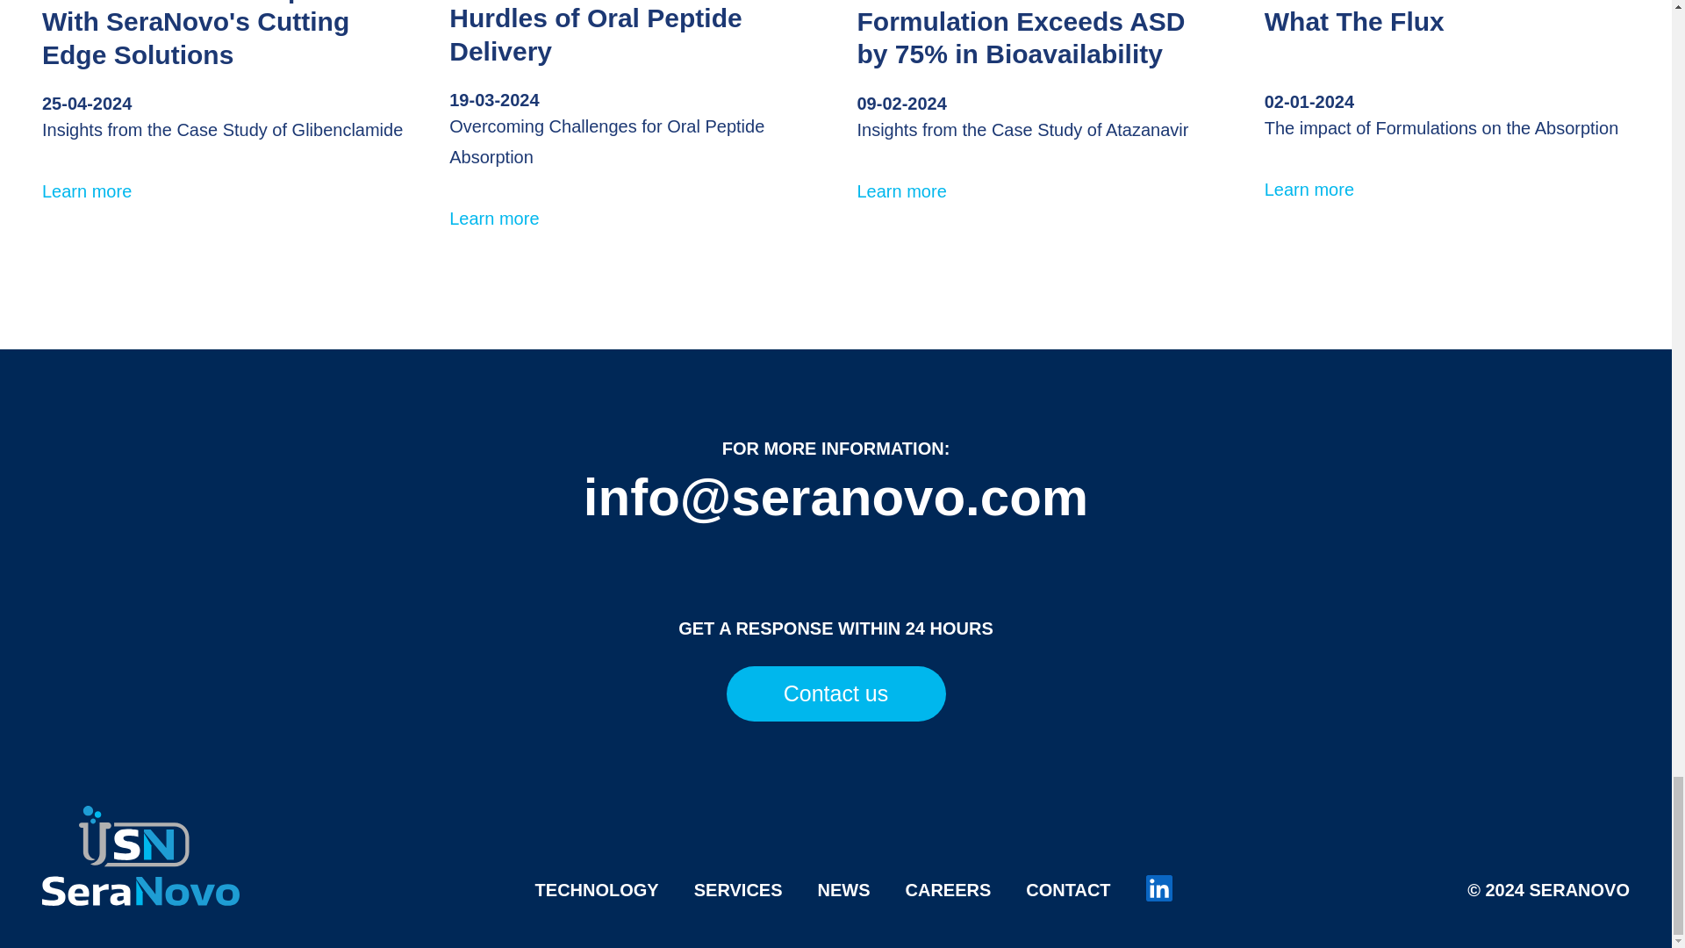  Describe the element at coordinates (494, 218) in the screenshot. I see `Learn more` at that location.